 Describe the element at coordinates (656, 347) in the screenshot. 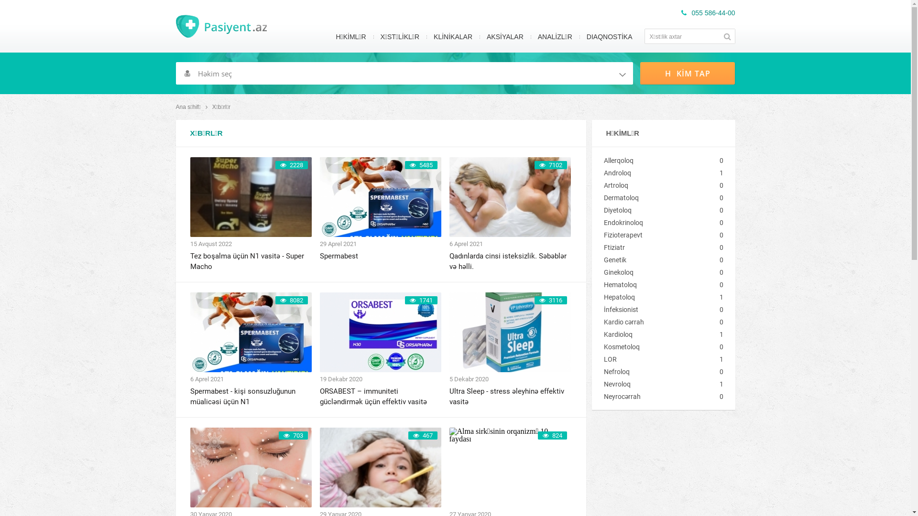

I see `Kosmetoloq` at that location.